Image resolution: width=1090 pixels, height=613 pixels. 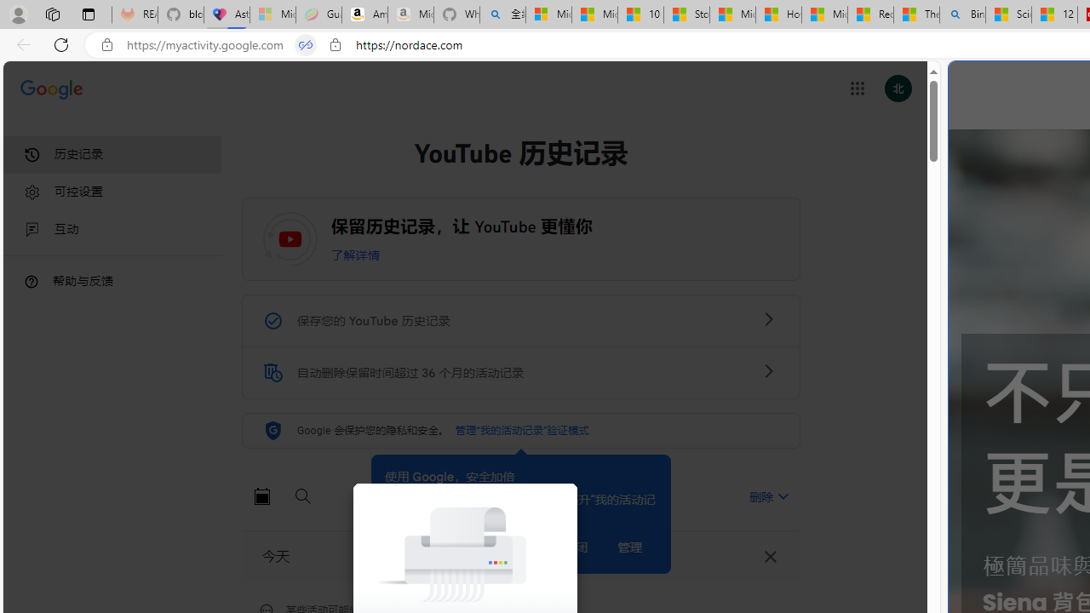 I want to click on 12 Popular Science Lies that Must be Corrected, so click(x=1054, y=15).